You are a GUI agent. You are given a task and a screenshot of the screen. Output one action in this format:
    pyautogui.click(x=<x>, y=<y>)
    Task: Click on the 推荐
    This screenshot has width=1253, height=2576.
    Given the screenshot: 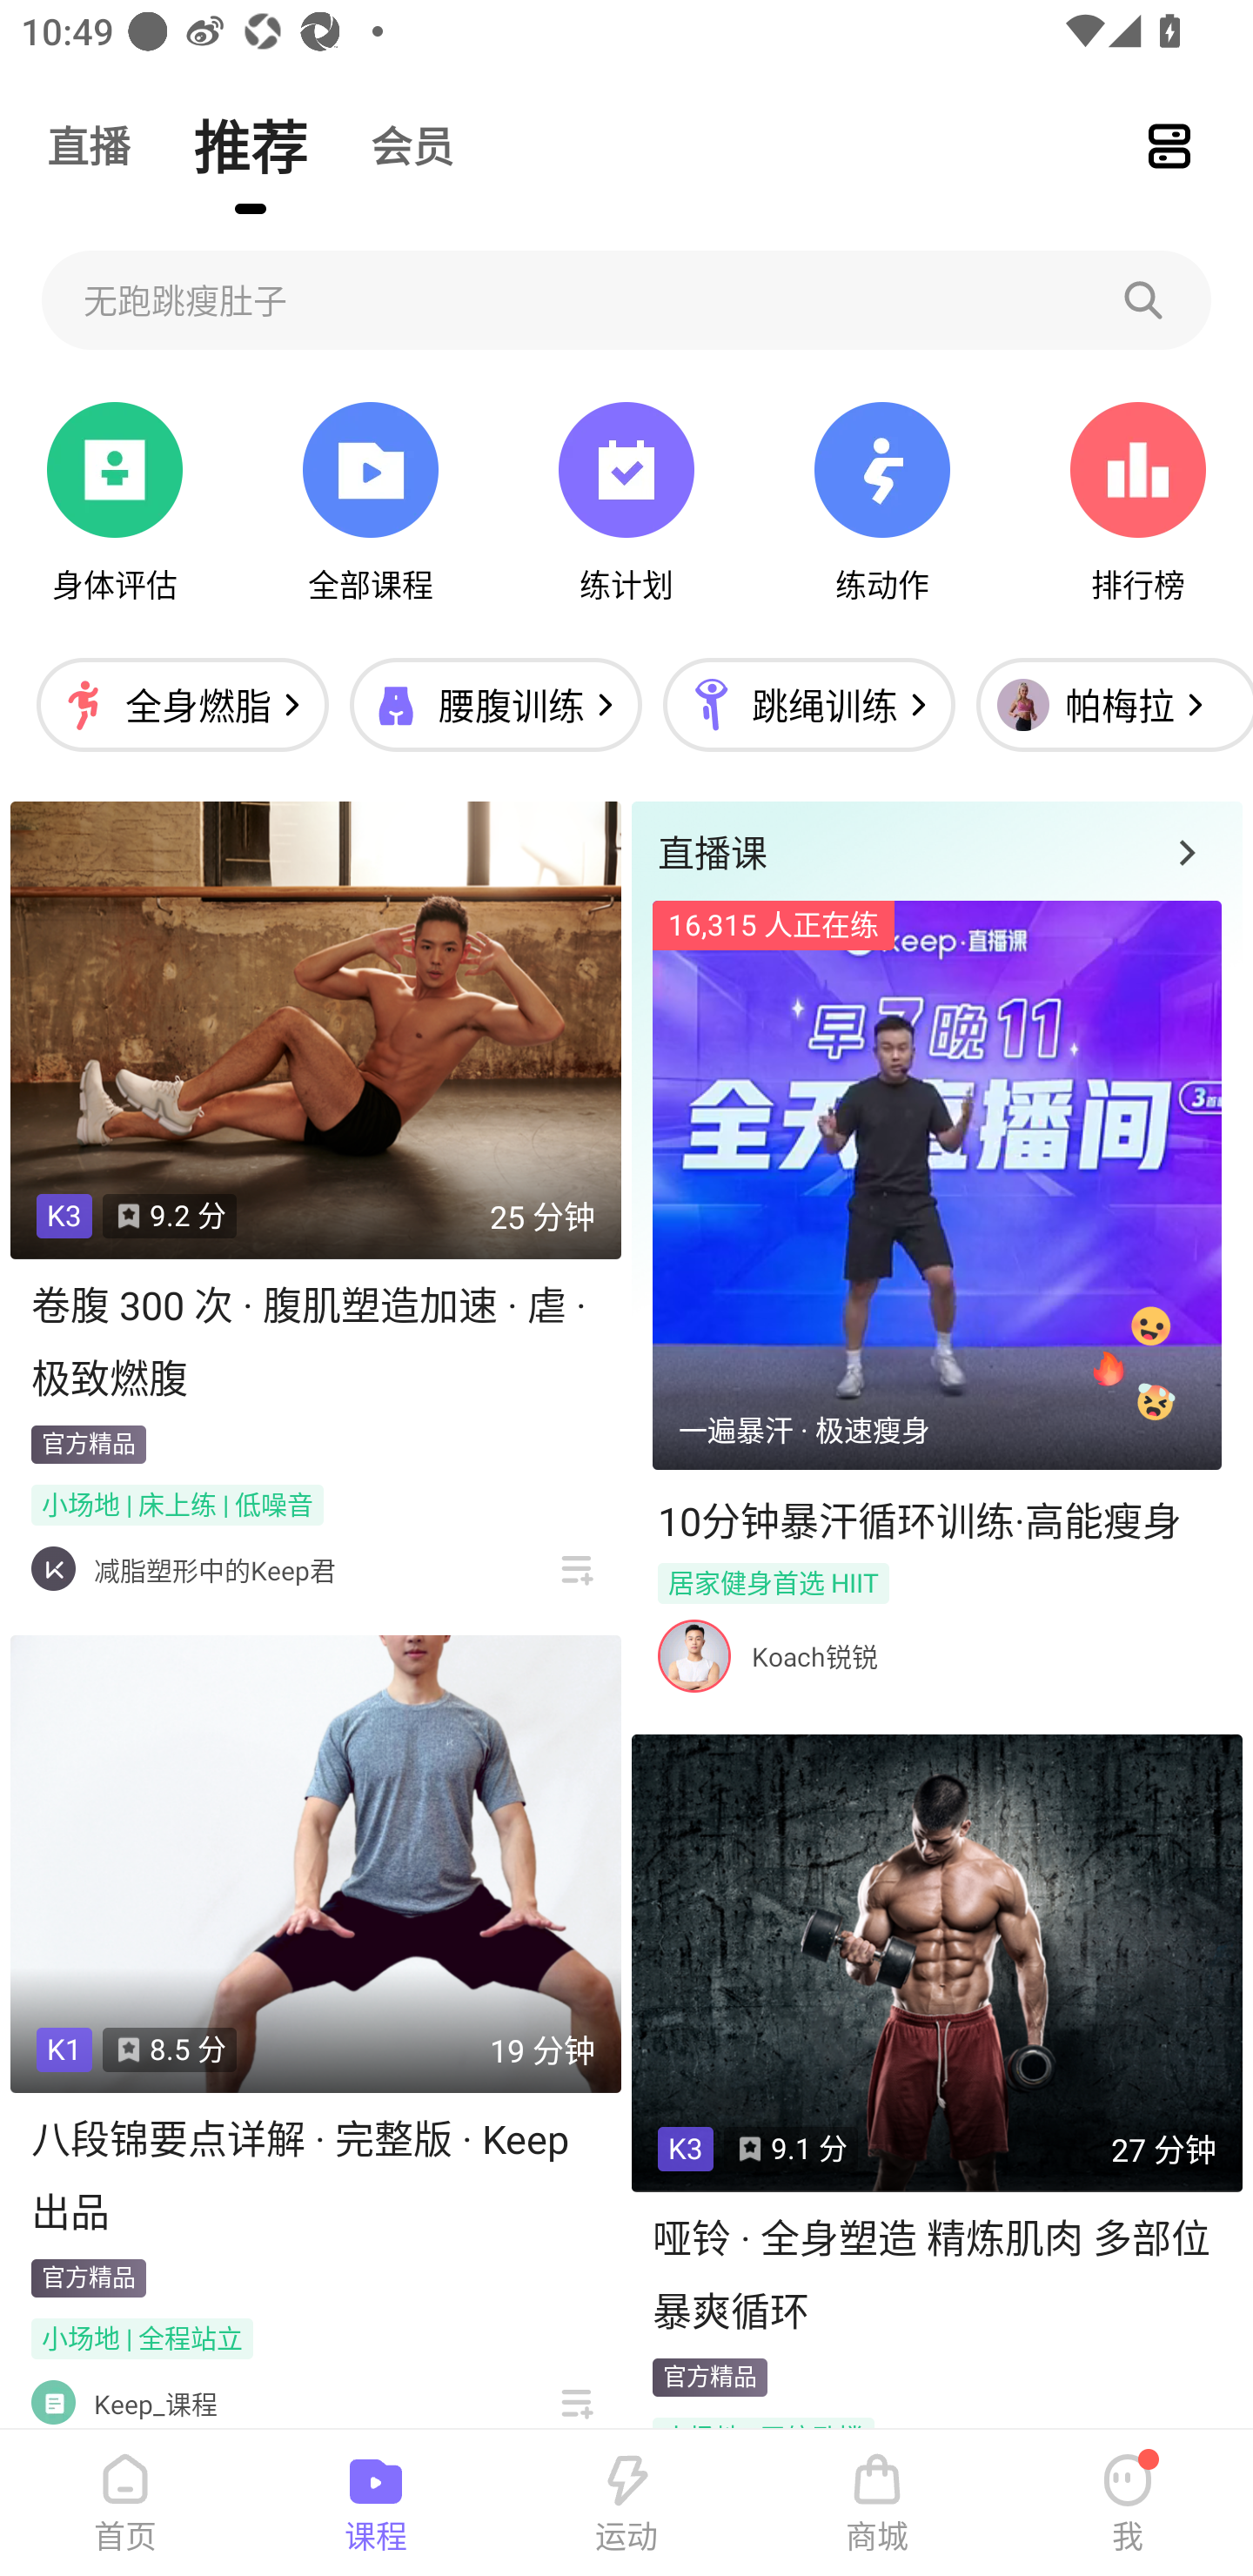 What is the action you would take?
    pyautogui.click(x=251, y=145)
    